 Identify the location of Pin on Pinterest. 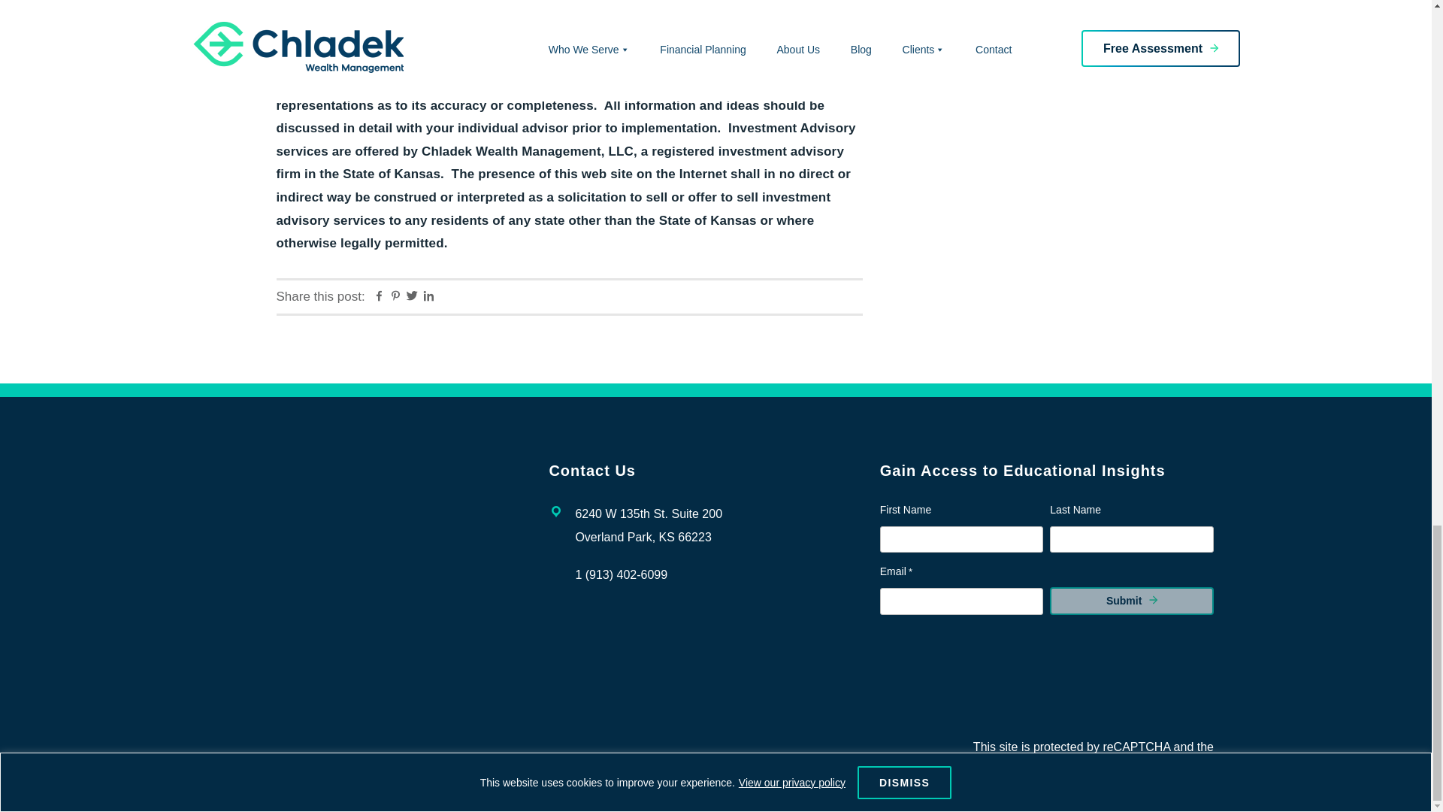
(395, 298).